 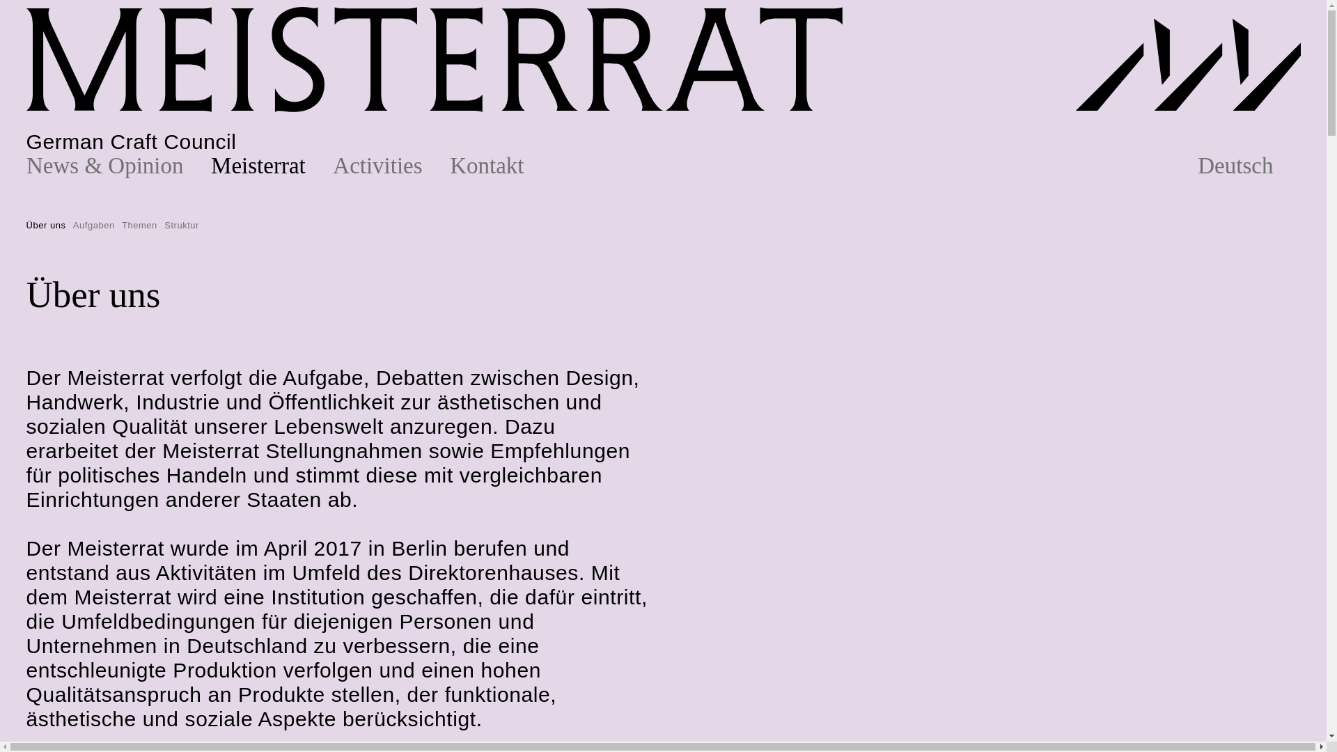 What do you see at coordinates (272, 166) in the screenshot?
I see `Meisterrat` at bounding box center [272, 166].